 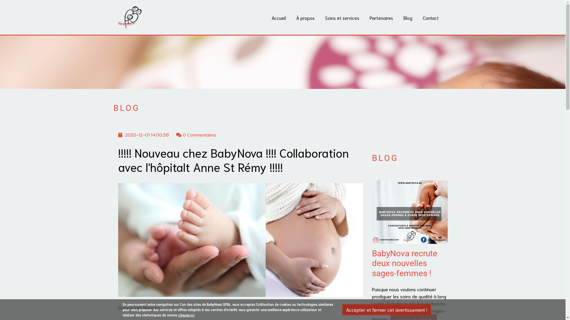 I want to click on Contact, so click(x=431, y=18).